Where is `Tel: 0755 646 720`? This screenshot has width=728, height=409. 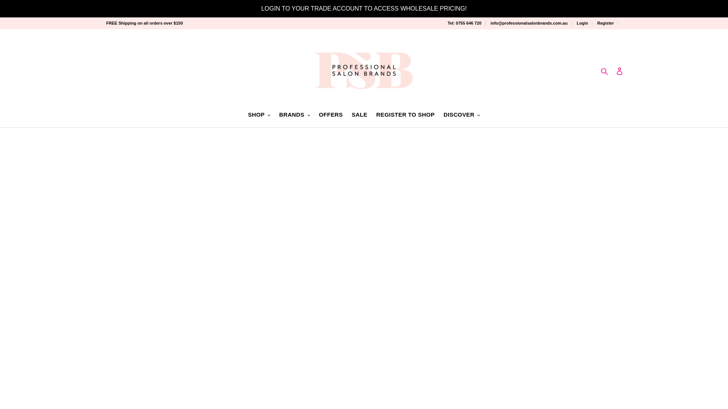 Tel: 0755 646 720 is located at coordinates (466, 23).